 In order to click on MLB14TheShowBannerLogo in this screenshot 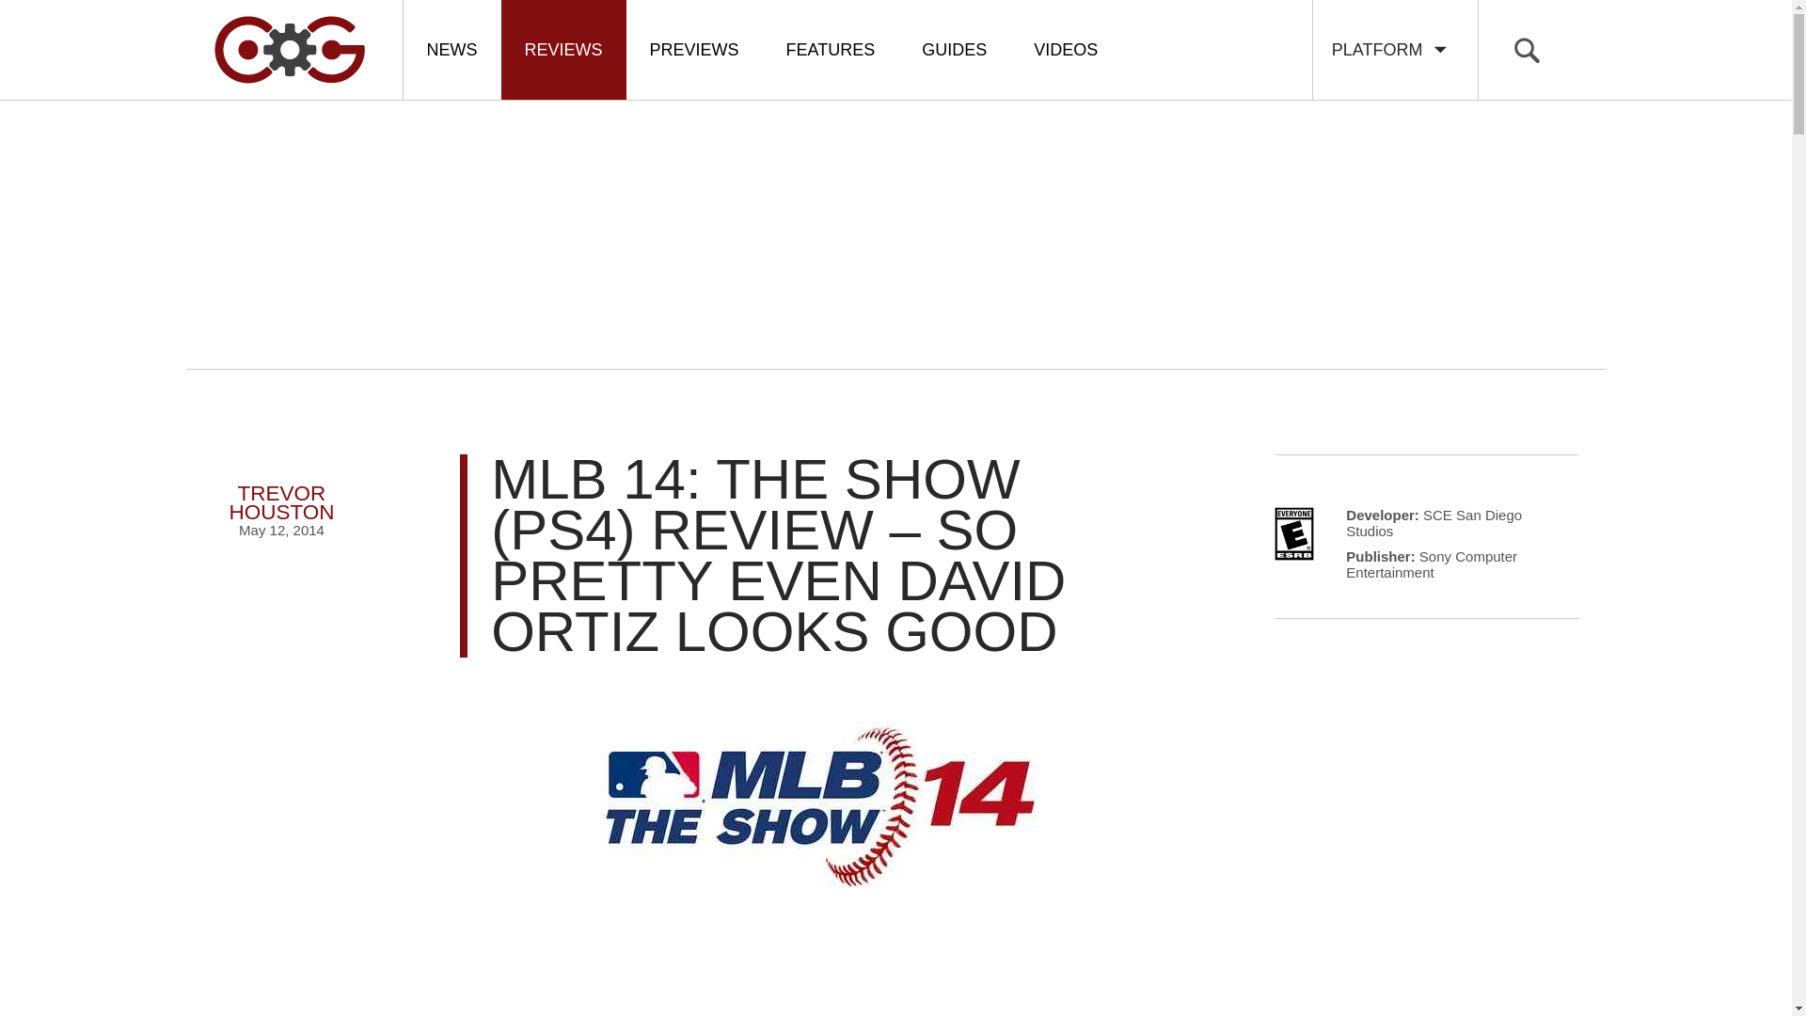, I will do `click(820, 807)`.